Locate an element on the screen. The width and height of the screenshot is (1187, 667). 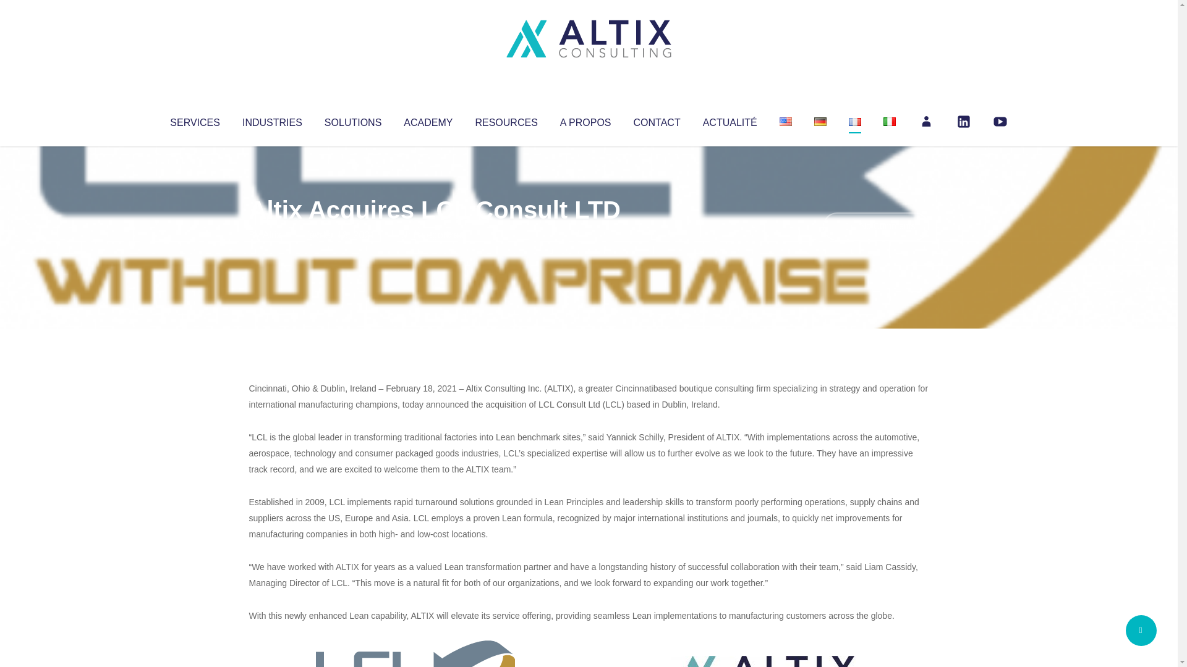
SOLUTIONS is located at coordinates (352, 120).